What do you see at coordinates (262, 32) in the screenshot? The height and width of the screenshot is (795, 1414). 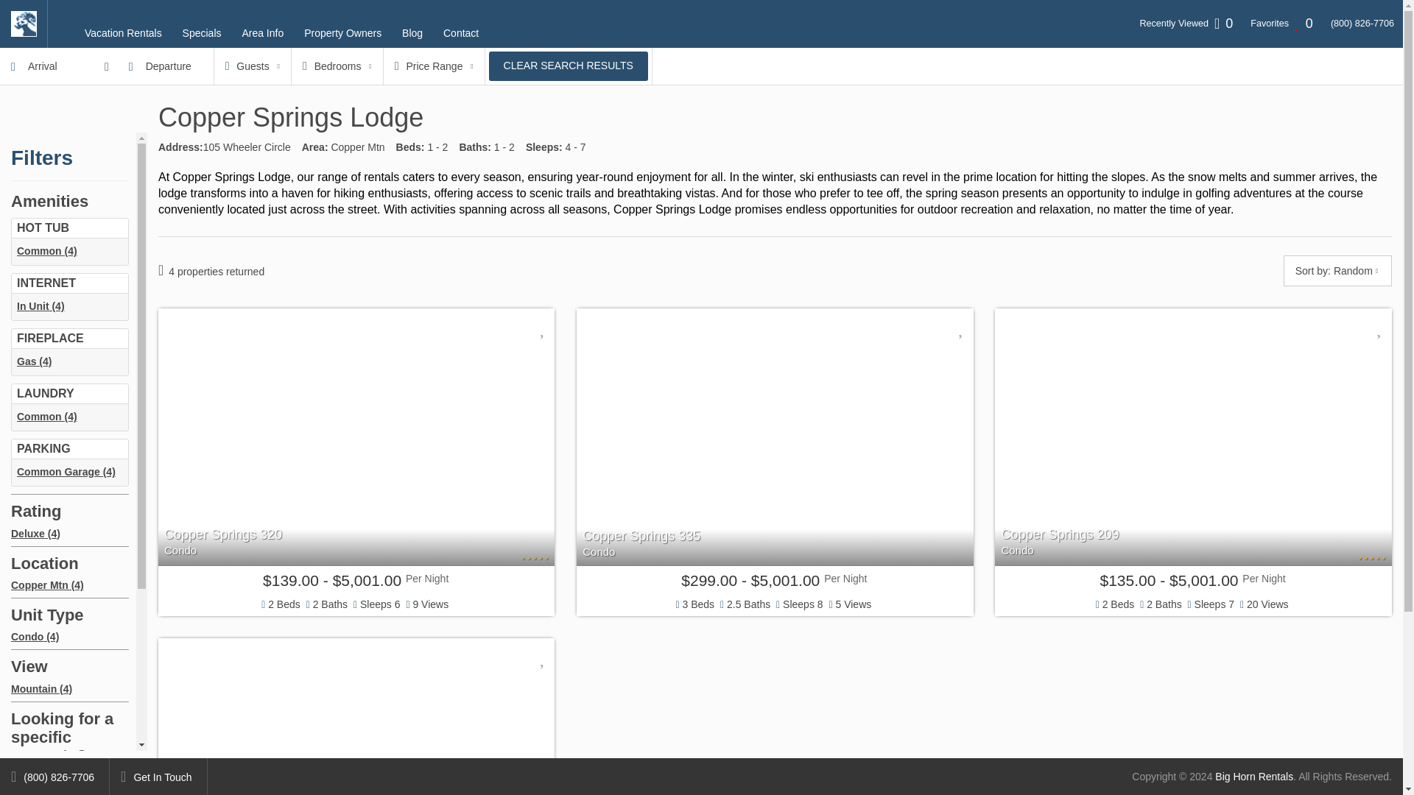 I see `Area Info` at bounding box center [262, 32].